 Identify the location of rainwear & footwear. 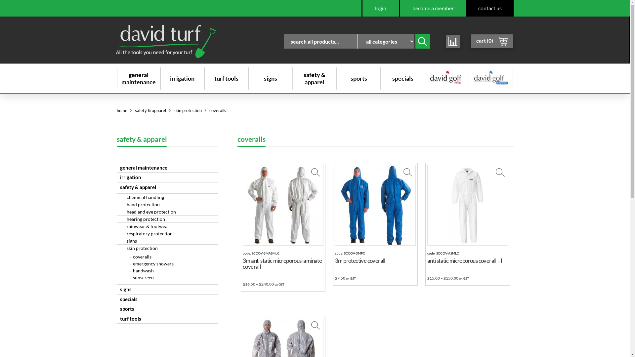
(167, 226).